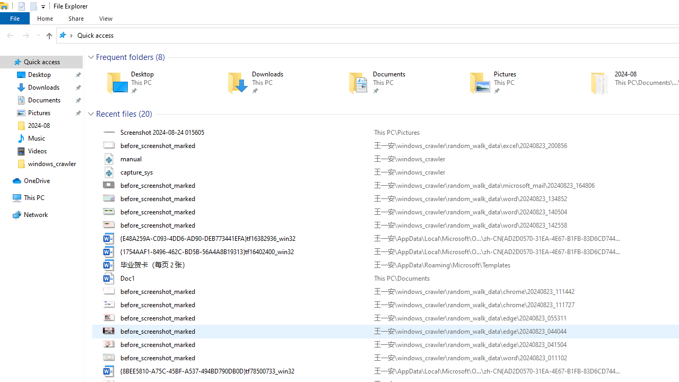 Image resolution: width=679 pixels, height=382 pixels. What do you see at coordinates (110, 371) in the screenshot?
I see `Class: UIImage` at bounding box center [110, 371].